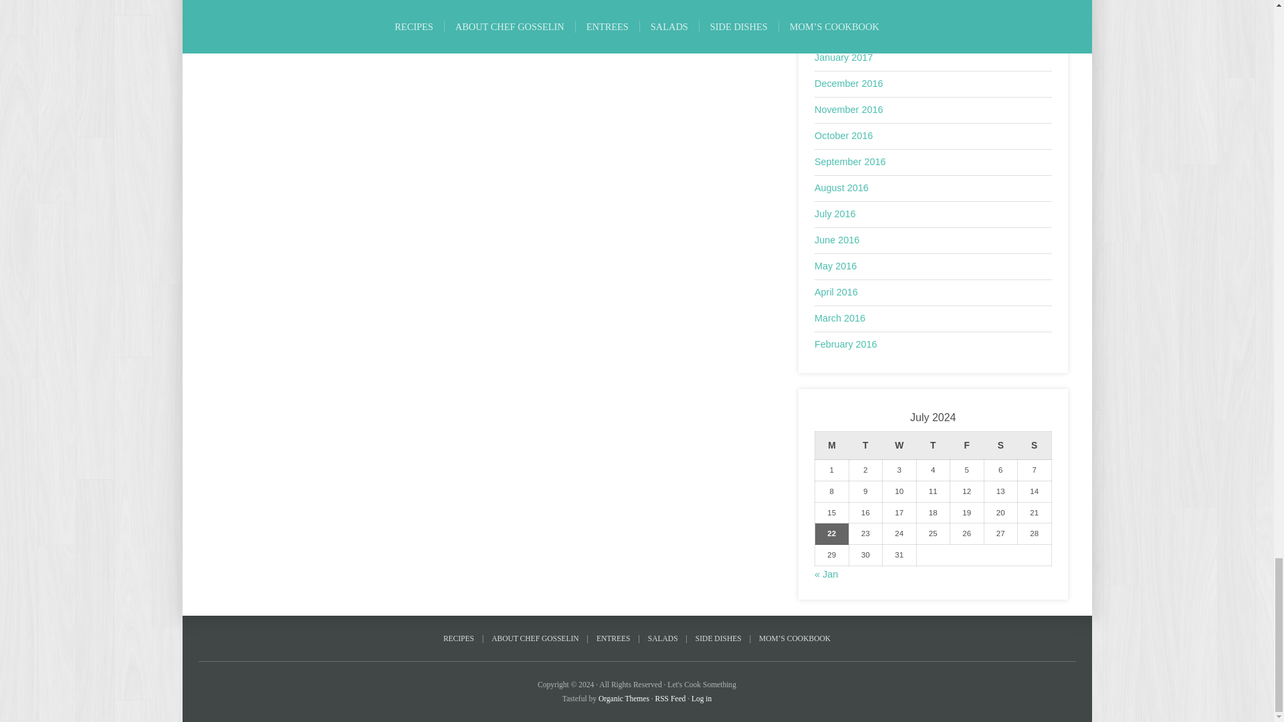 The height and width of the screenshot is (722, 1284). What do you see at coordinates (899, 445) in the screenshot?
I see `Wednesday` at bounding box center [899, 445].